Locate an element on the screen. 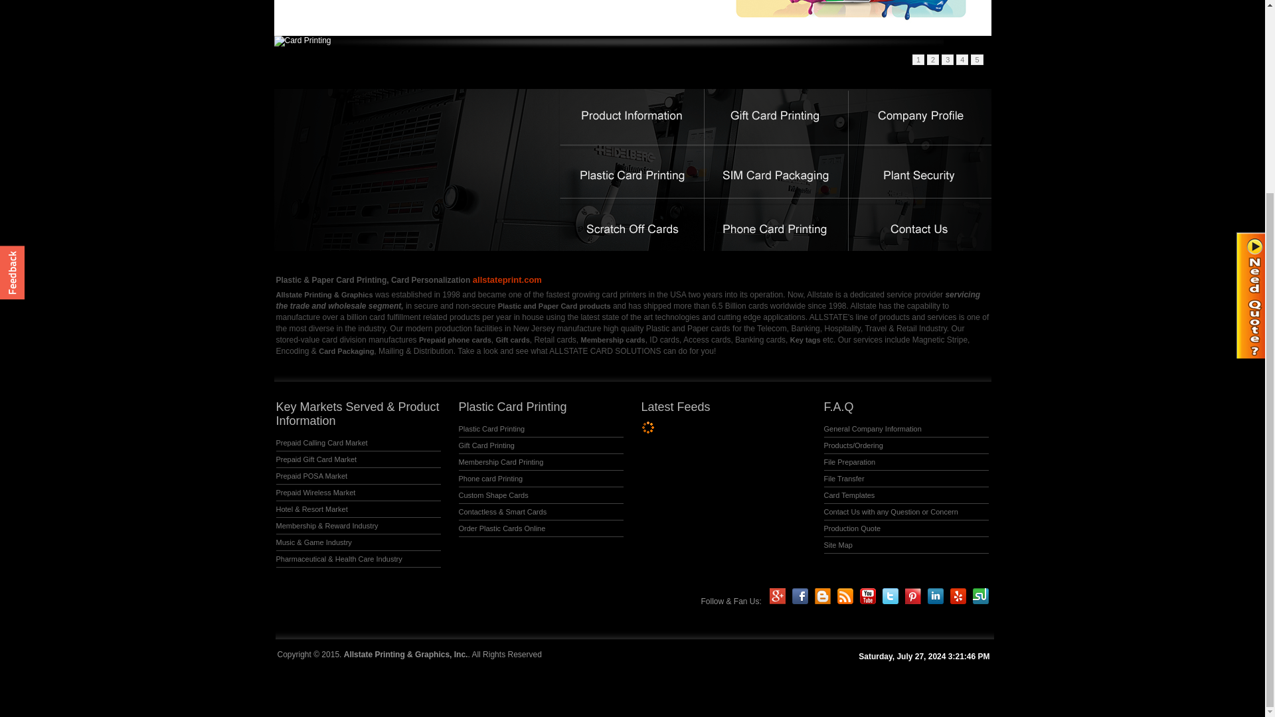 The width and height of the screenshot is (1275, 717). 4 is located at coordinates (962, 60).